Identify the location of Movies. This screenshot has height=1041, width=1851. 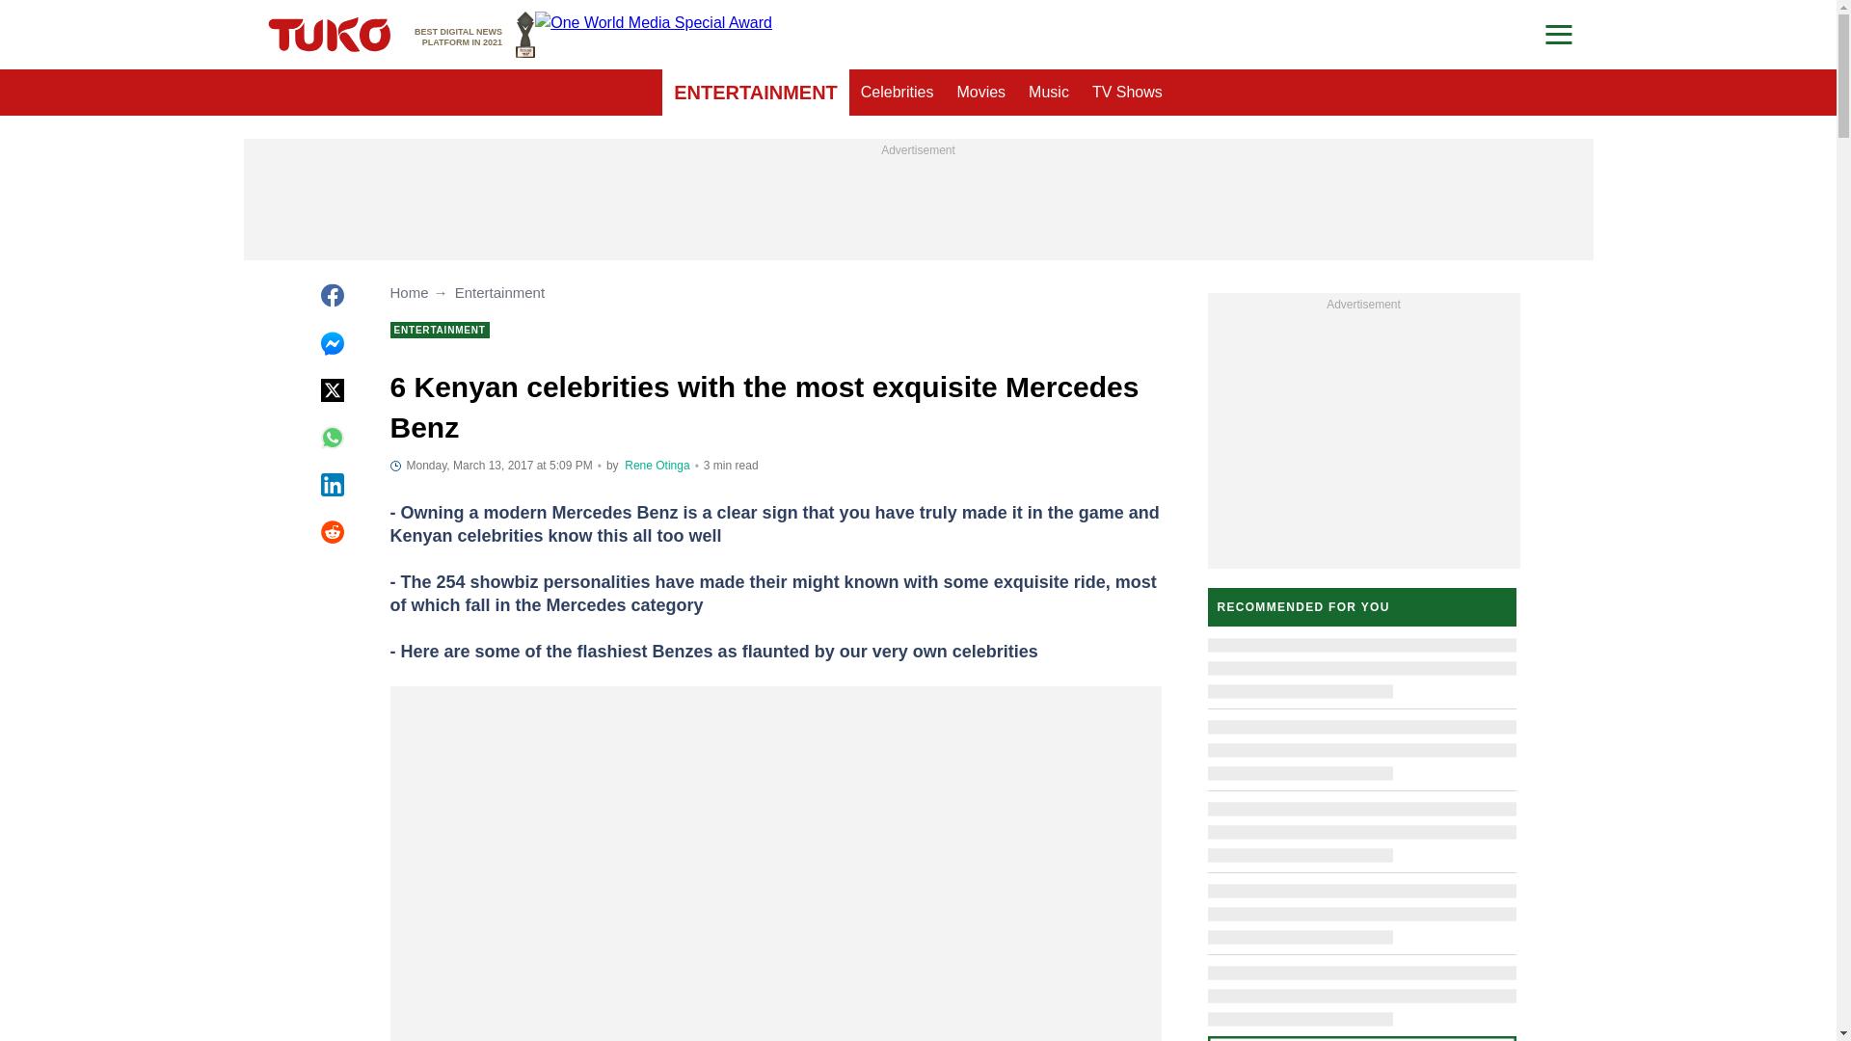
(979, 93).